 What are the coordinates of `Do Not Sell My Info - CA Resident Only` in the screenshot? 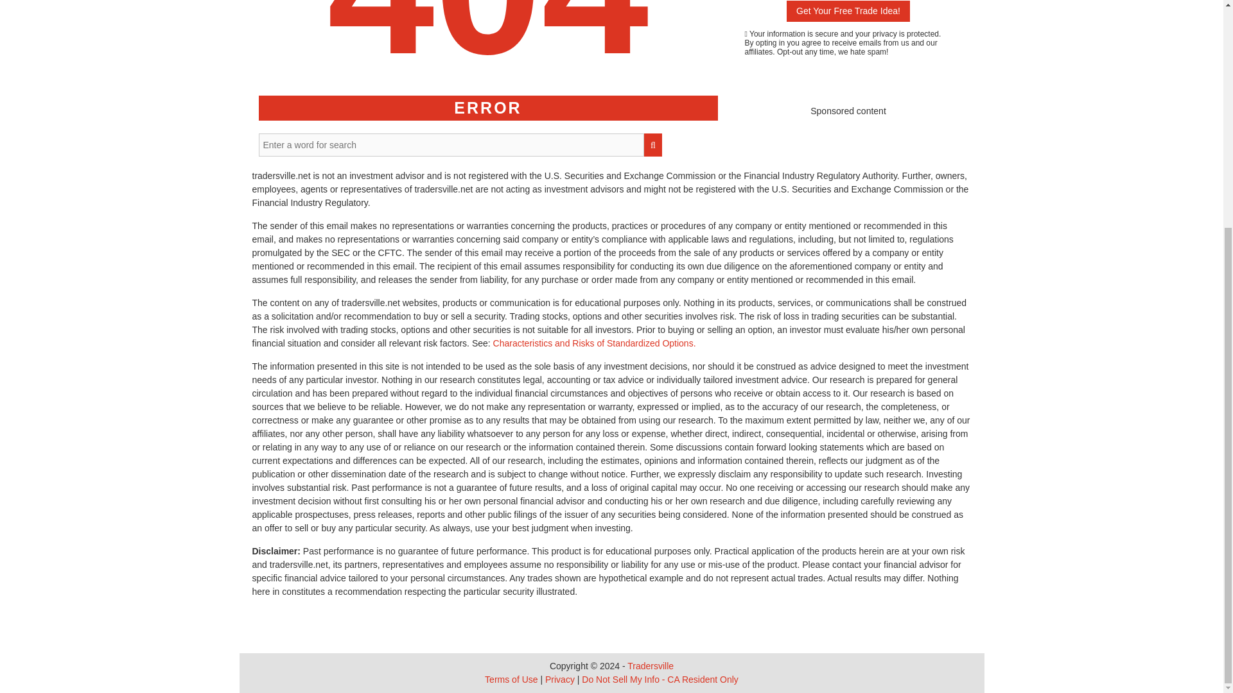 It's located at (660, 679).